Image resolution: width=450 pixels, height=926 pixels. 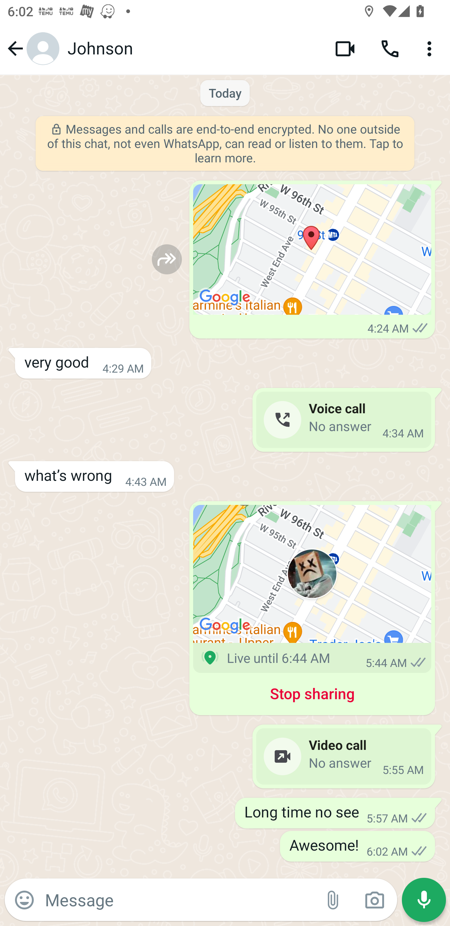 I want to click on Stop sharing, so click(x=312, y=696).